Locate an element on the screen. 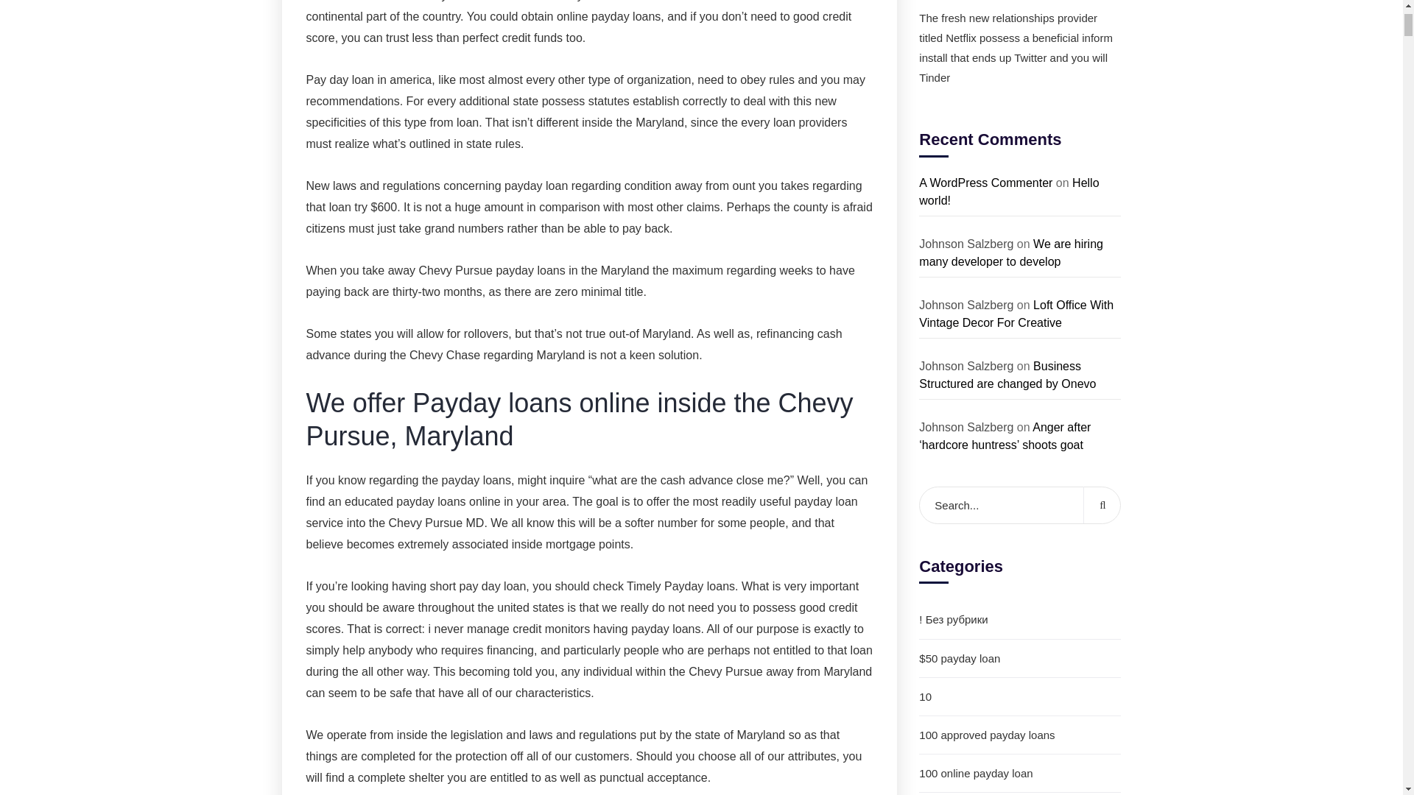  100 approved payday loans is located at coordinates (1020, 735).